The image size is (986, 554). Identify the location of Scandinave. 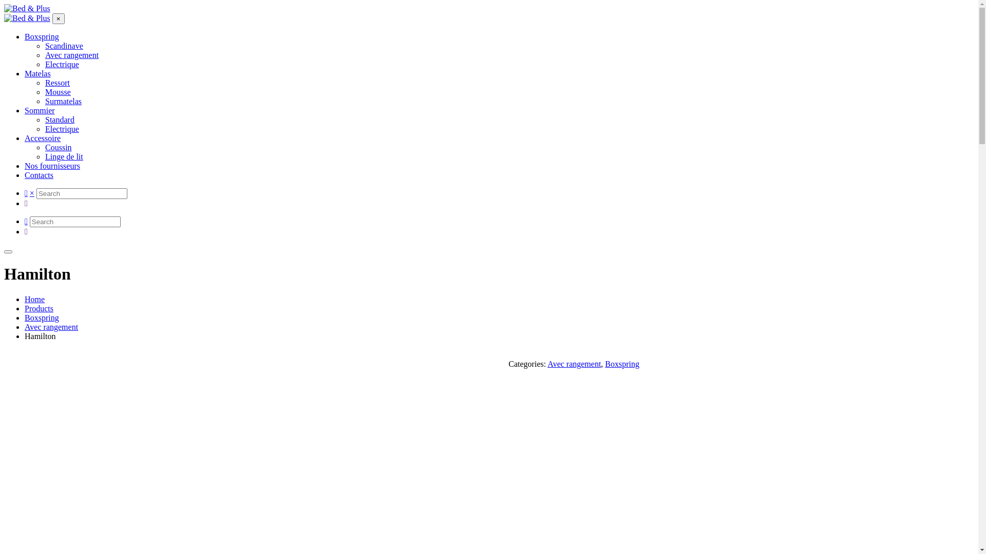
(64, 46).